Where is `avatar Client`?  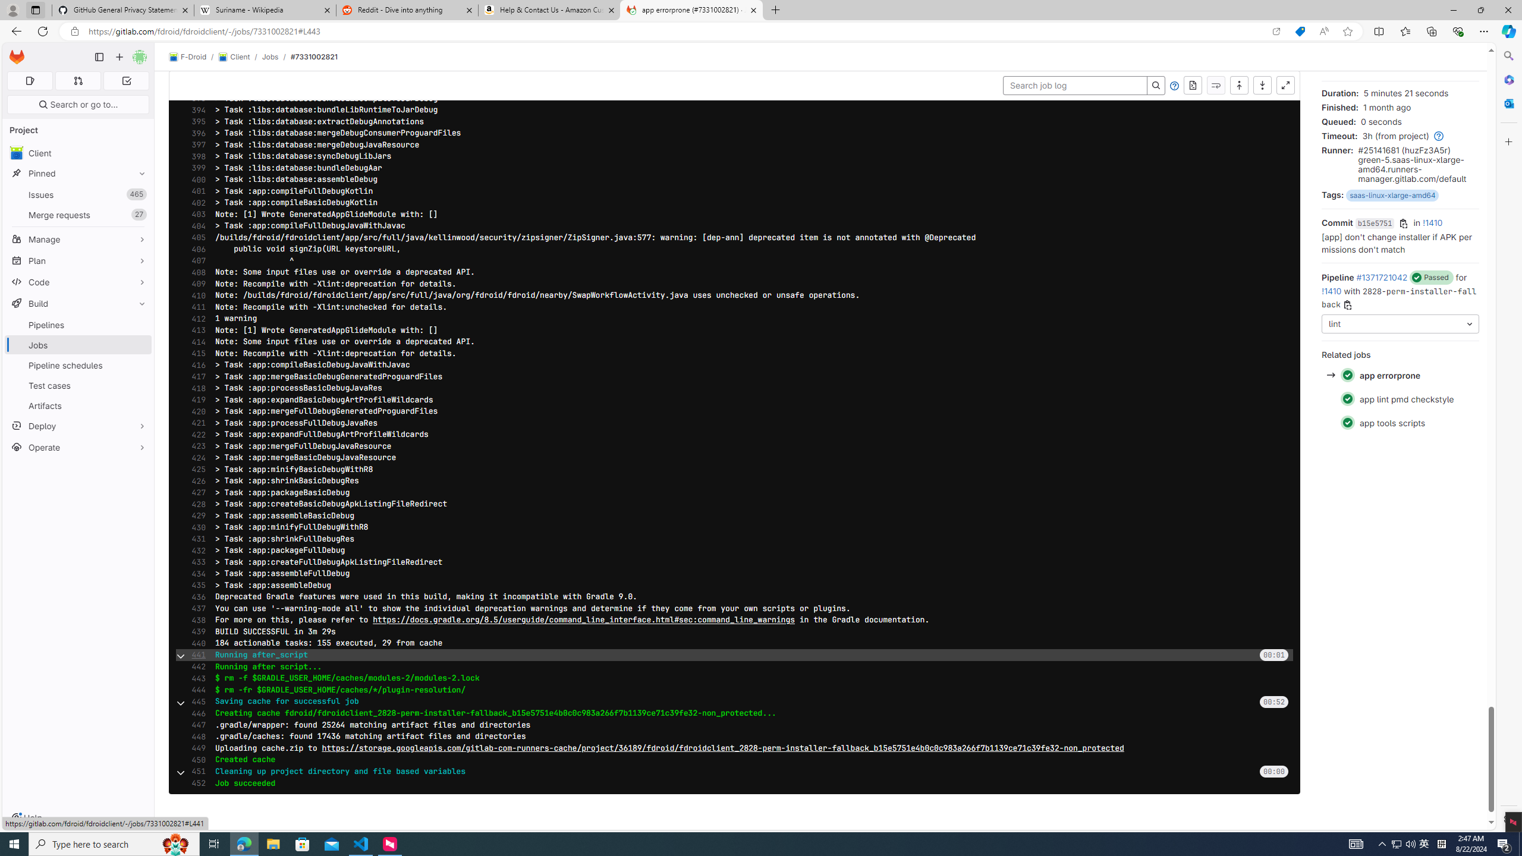
avatar Client is located at coordinates (78, 152).